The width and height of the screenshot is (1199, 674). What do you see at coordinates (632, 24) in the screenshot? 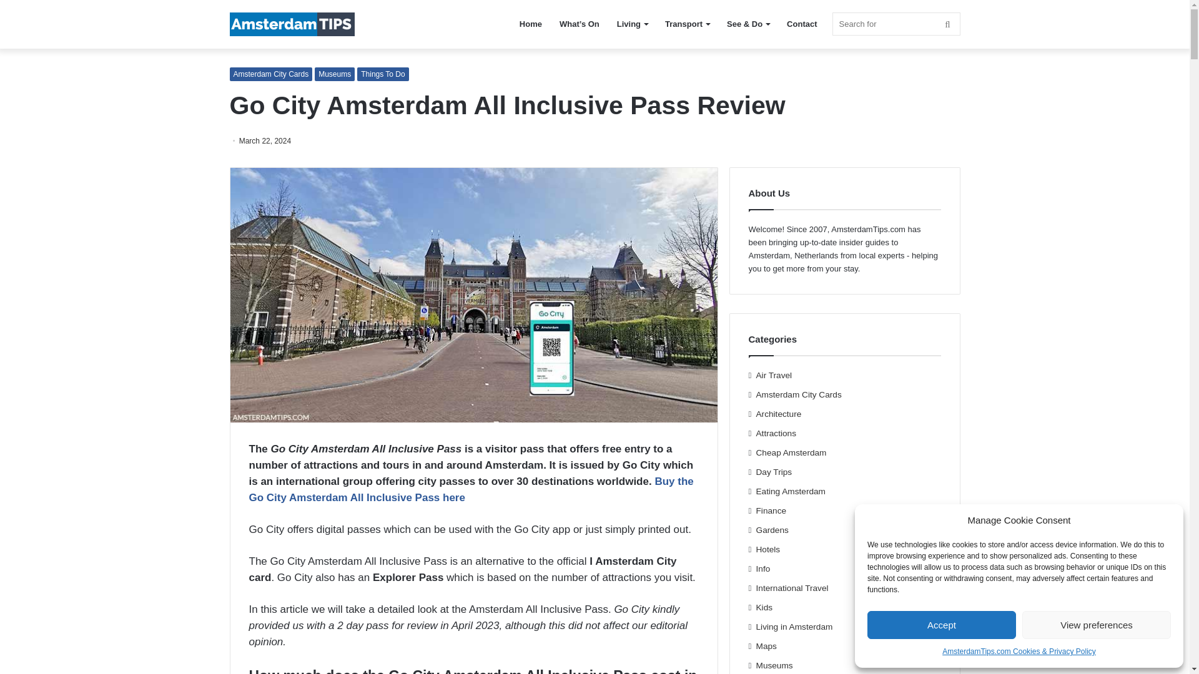
I see `Living` at bounding box center [632, 24].